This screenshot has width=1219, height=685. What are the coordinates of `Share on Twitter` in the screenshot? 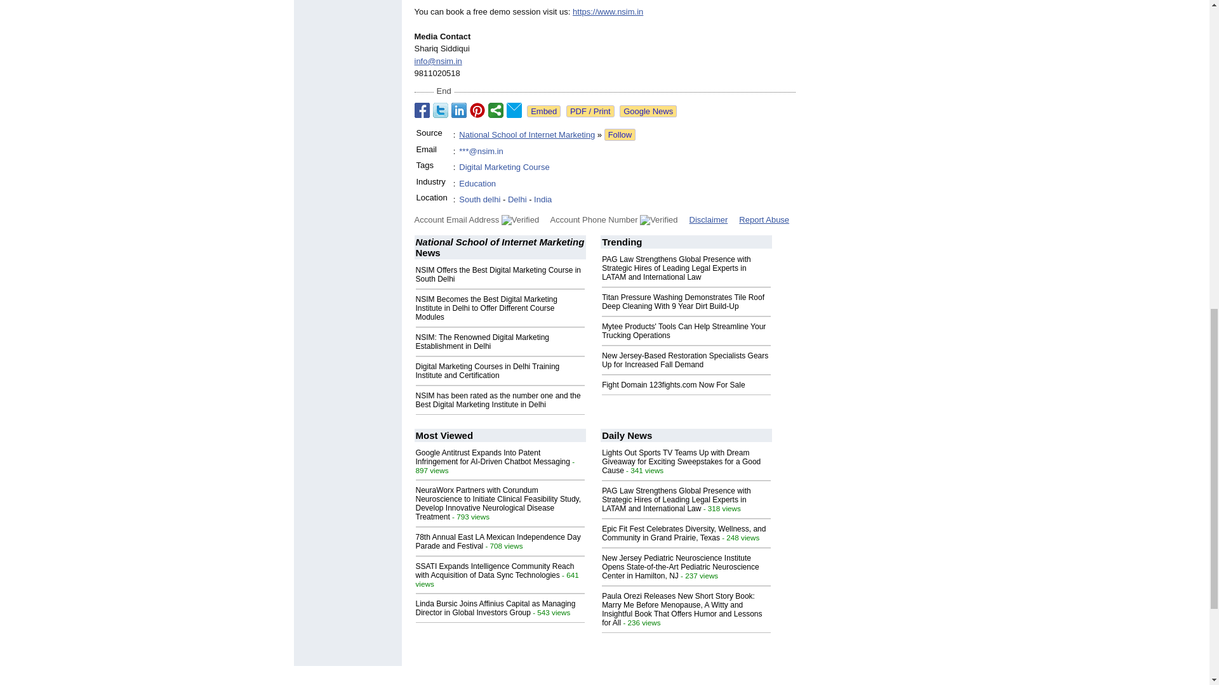 It's located at (441, 110).